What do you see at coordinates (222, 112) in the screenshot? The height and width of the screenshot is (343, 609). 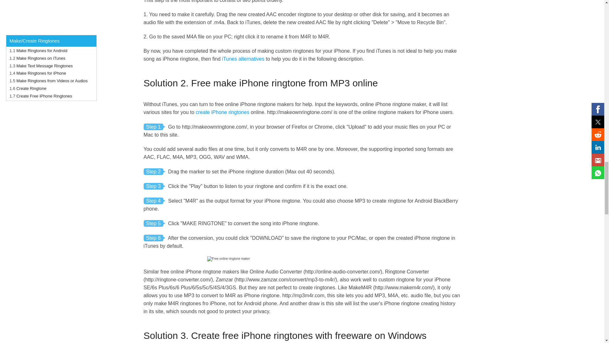 I see `create iPhone ringtones` at bounding box center [222, 112].